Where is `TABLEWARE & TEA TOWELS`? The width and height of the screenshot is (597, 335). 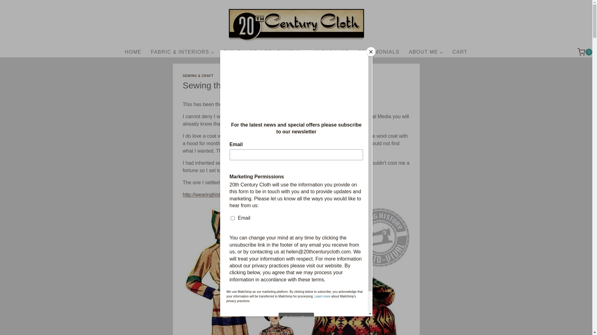 TABLEWARE & TEA TOWELS is located at coordinates (264, 52).